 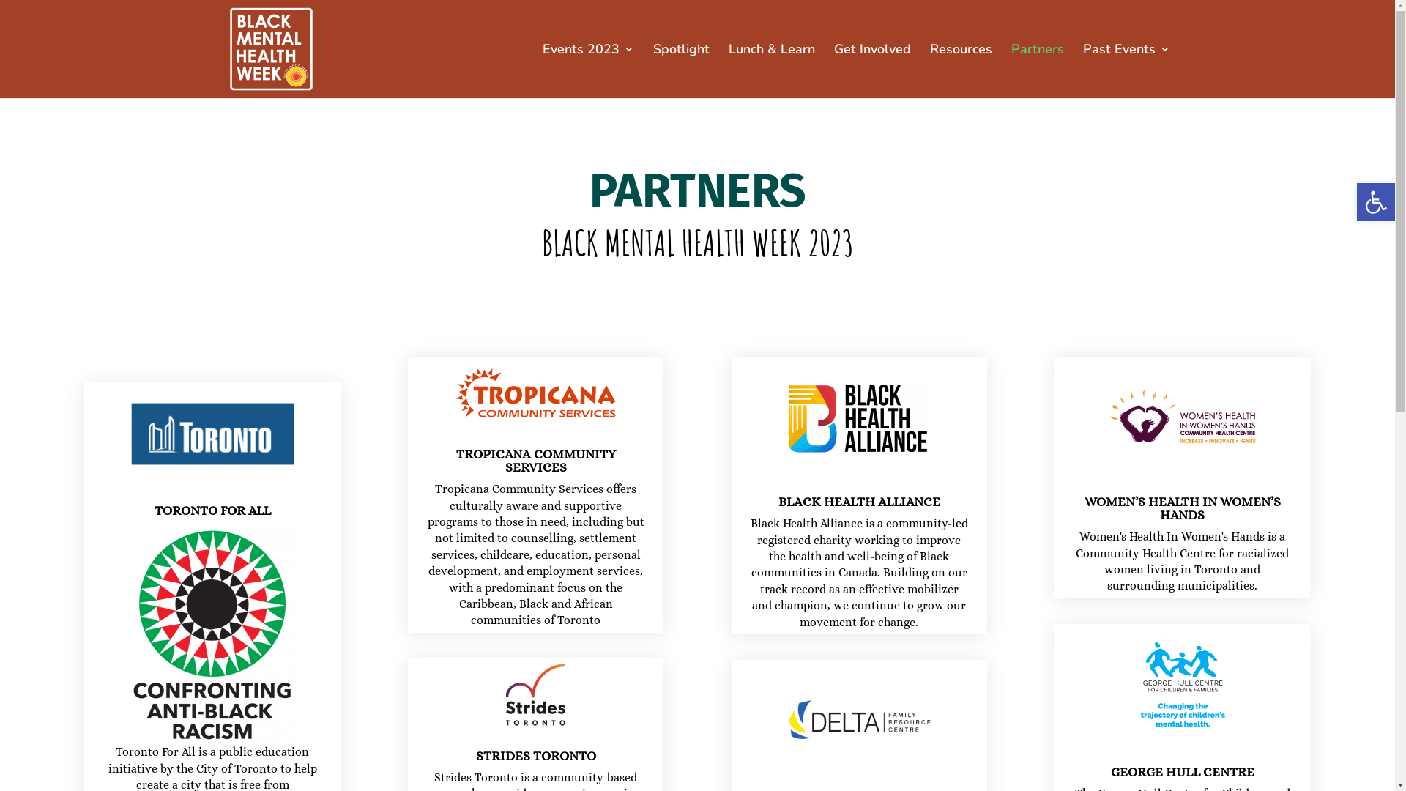 I want to click on Resources, so click(x=961, y=71).